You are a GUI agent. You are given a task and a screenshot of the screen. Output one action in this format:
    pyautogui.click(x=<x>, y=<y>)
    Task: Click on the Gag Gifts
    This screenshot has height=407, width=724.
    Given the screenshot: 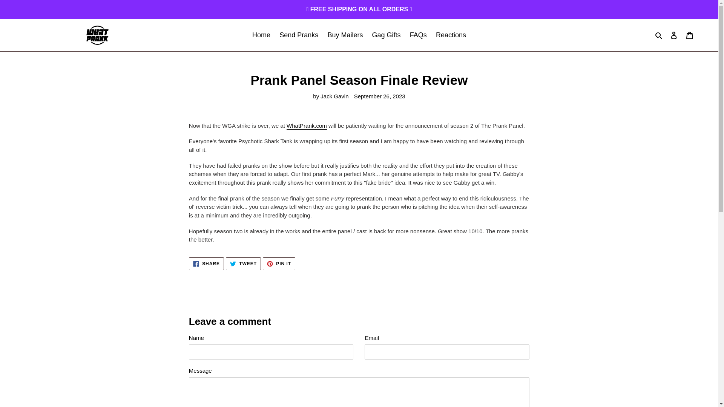 What is the action you would take?
    pyautogui.click(x=261, y=35)
    